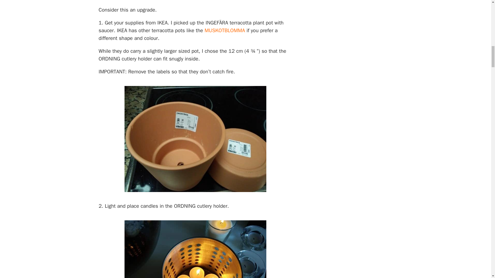 Image resolution: width=495 pixels, height=278 pixels. What do you see at coordinates (195, 249) in the screenshot?
I see `Terracotta pot heater made with just 3 IKEA items 6` at bounding box center [195, 249].